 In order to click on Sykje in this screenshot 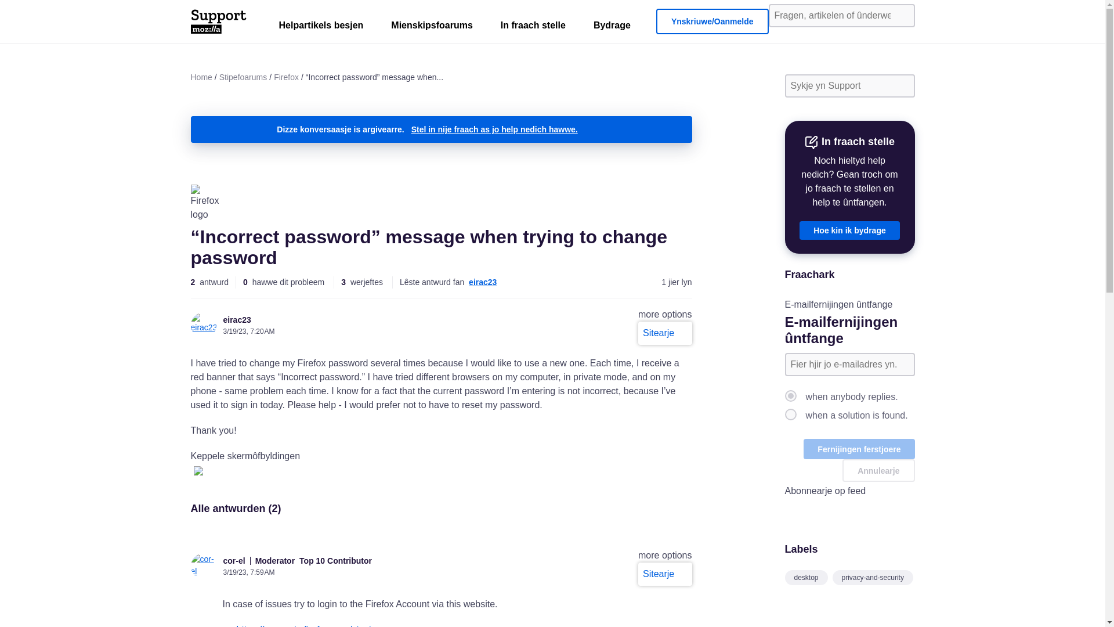, I will do `click(902, 15)`.